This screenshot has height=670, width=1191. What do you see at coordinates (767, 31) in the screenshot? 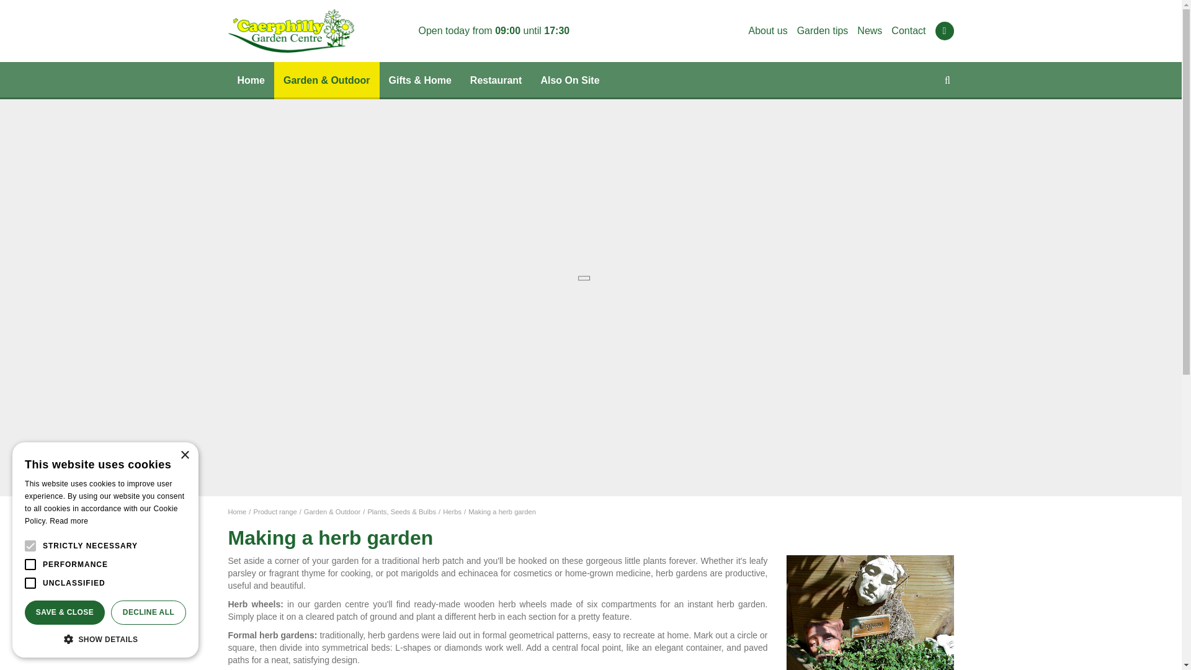
I see `About us` at bounding box center [767, 31].